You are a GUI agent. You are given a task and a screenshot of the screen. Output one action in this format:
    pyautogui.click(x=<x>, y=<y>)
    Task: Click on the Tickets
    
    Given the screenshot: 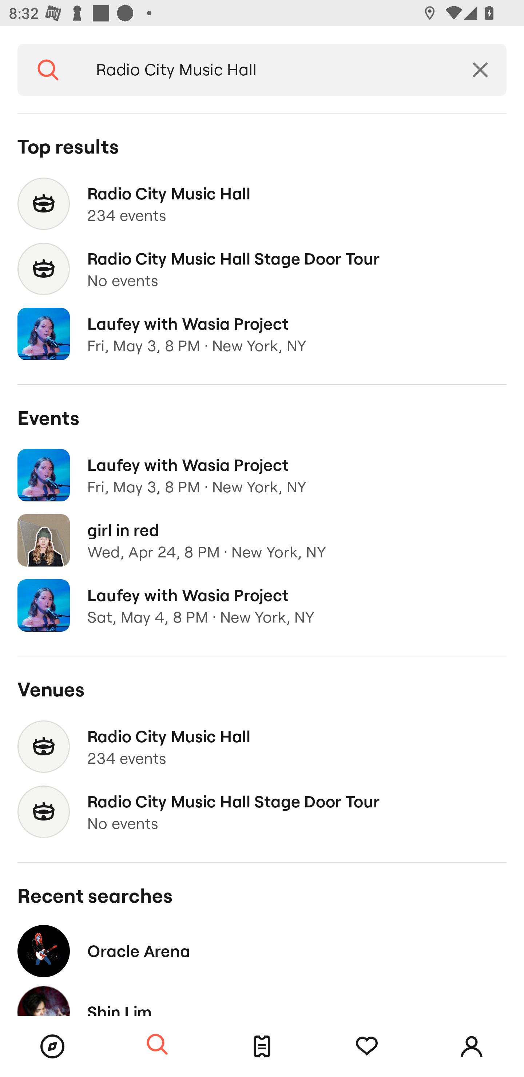 What is the action you would take?
    pyautogui.click(x=262, y=1046)
    